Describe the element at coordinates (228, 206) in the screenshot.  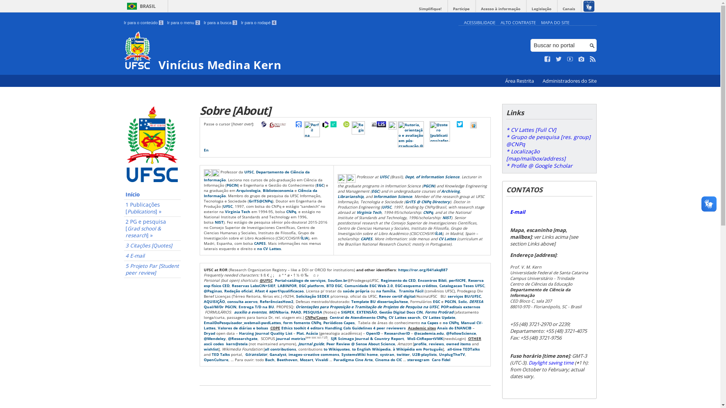
I see `UFSC` at that location.